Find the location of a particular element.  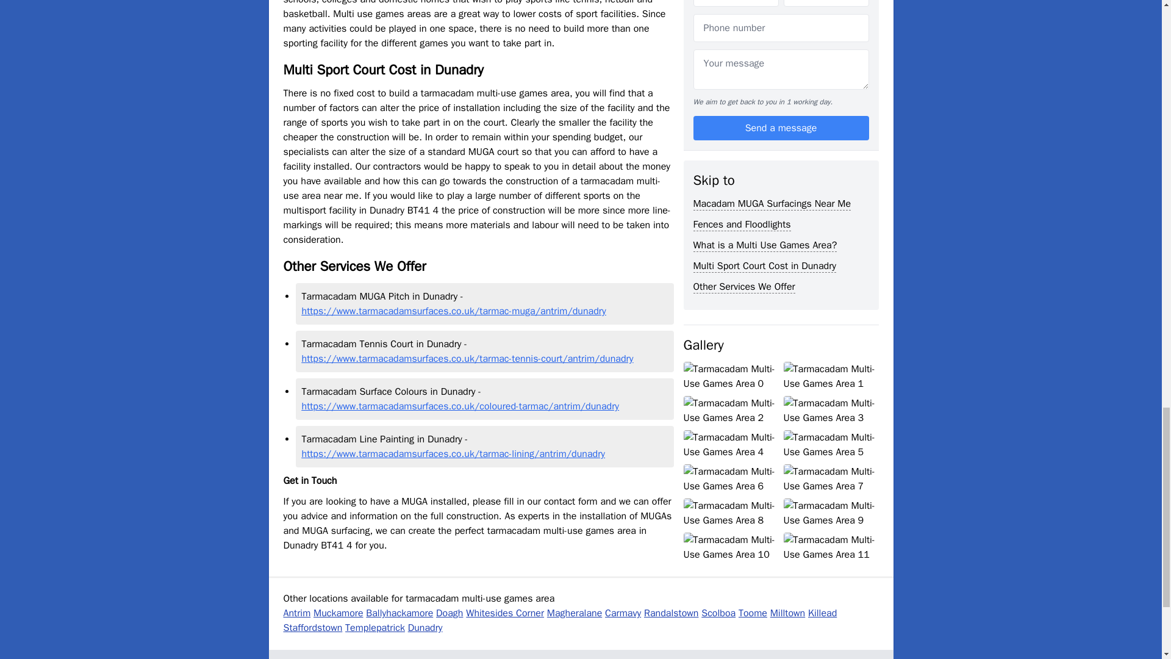

Doagh is located at coordinates (449, 613).